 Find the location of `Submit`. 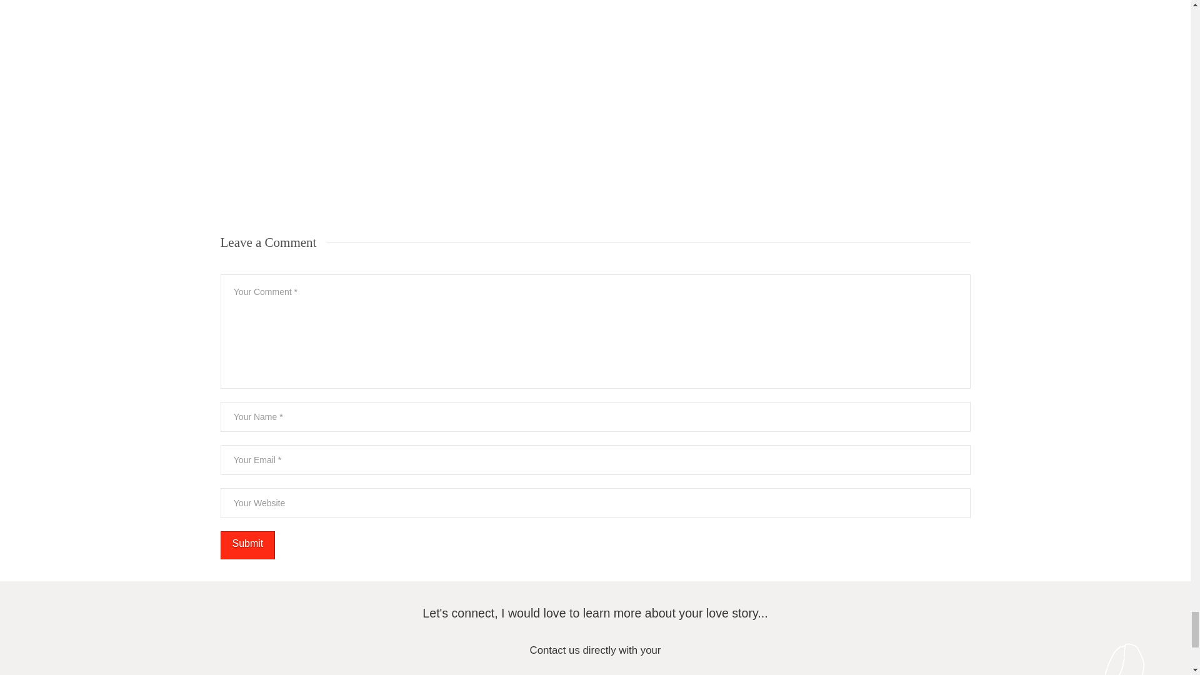

Submit is located at coordinates (247, 545).